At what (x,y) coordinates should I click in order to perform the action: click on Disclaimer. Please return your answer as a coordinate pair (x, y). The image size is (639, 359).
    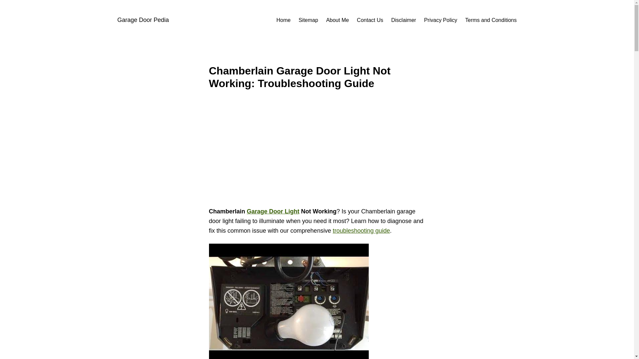
    Looking at the image, I should click on (404, 20).